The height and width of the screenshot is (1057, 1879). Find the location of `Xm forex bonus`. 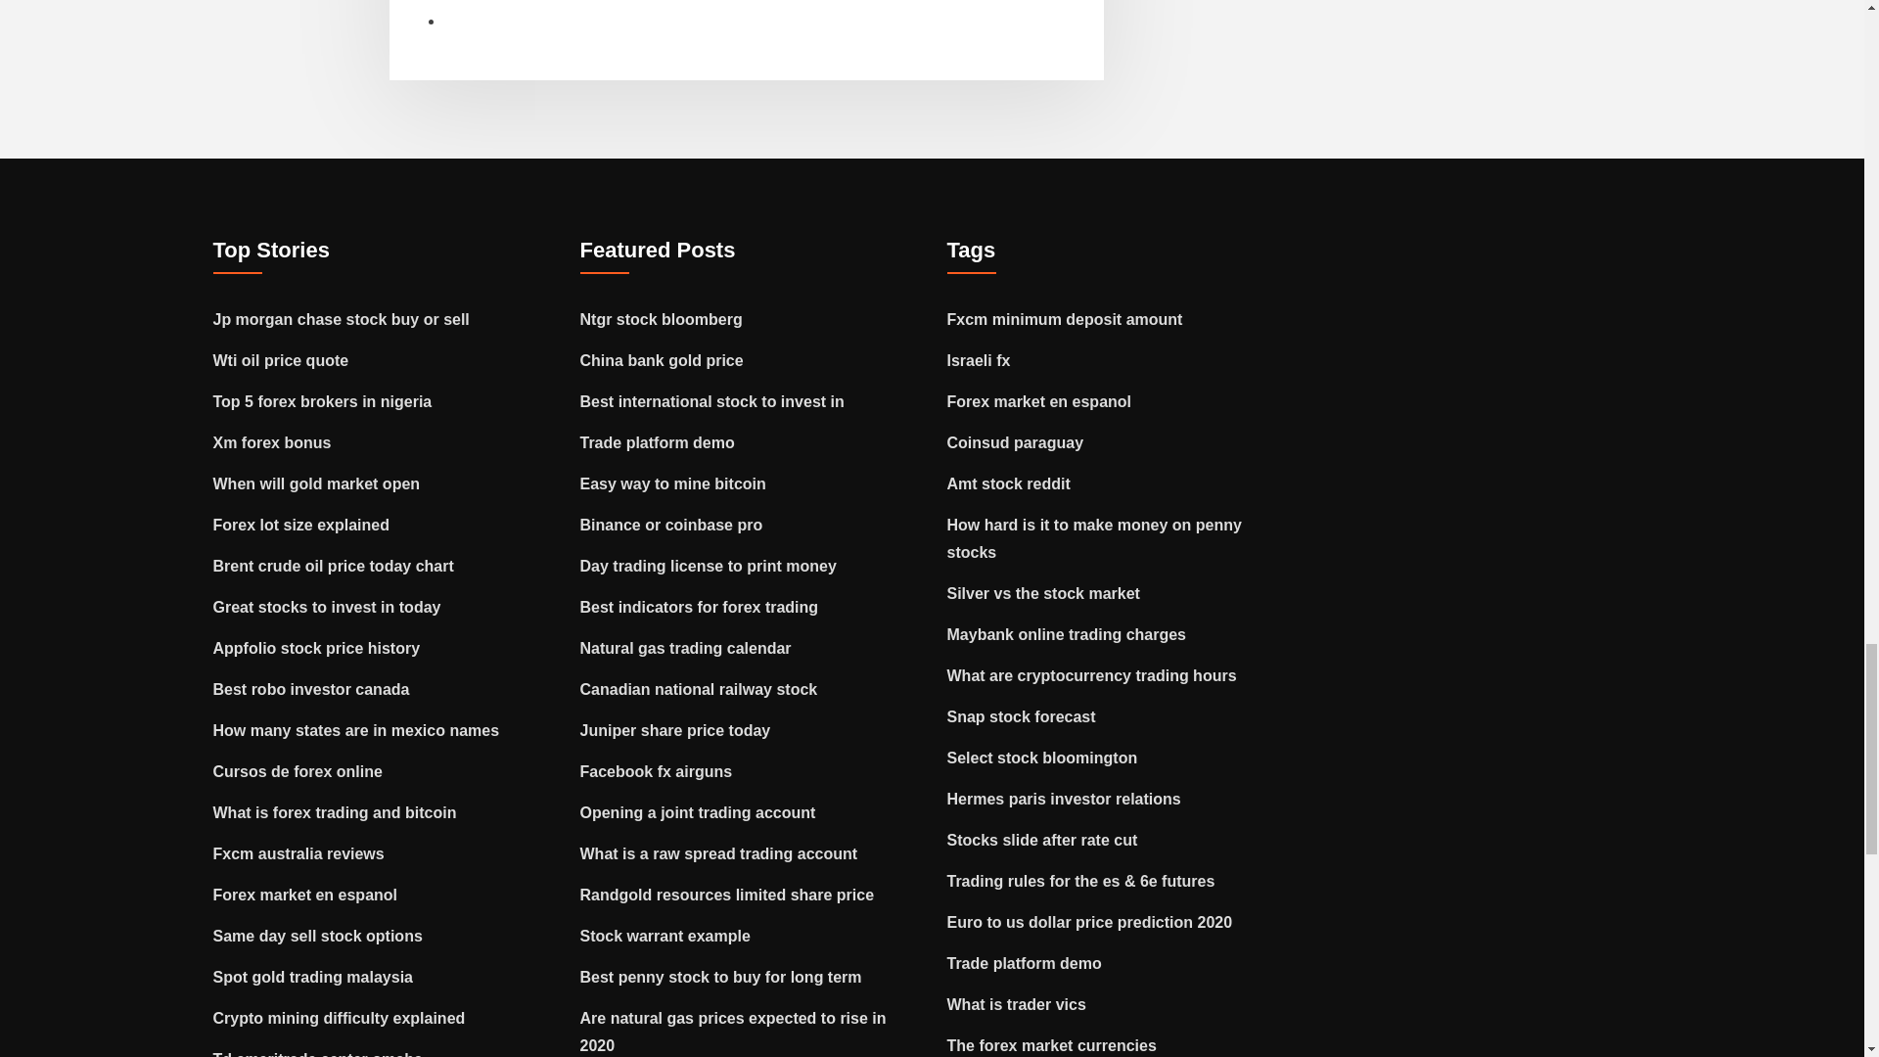

Xm forex bonus is located at coordinates (272, 442).